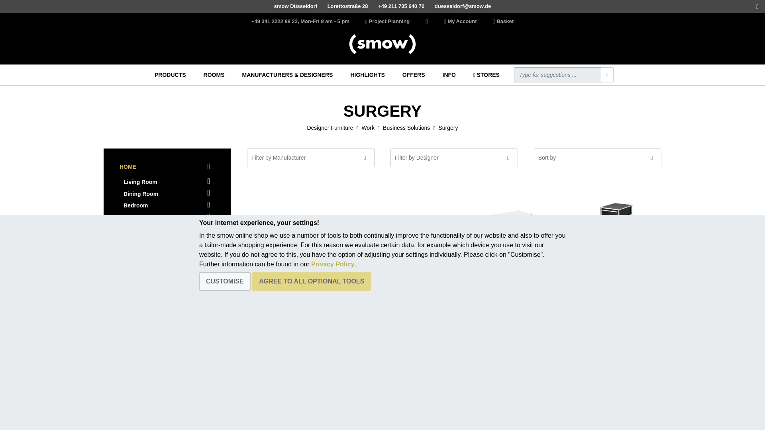 This screenshot has width=765, height=430. Describe the element at coordinates (225, 281) in the screenshot. I see `CUSTOMISE` at that location.